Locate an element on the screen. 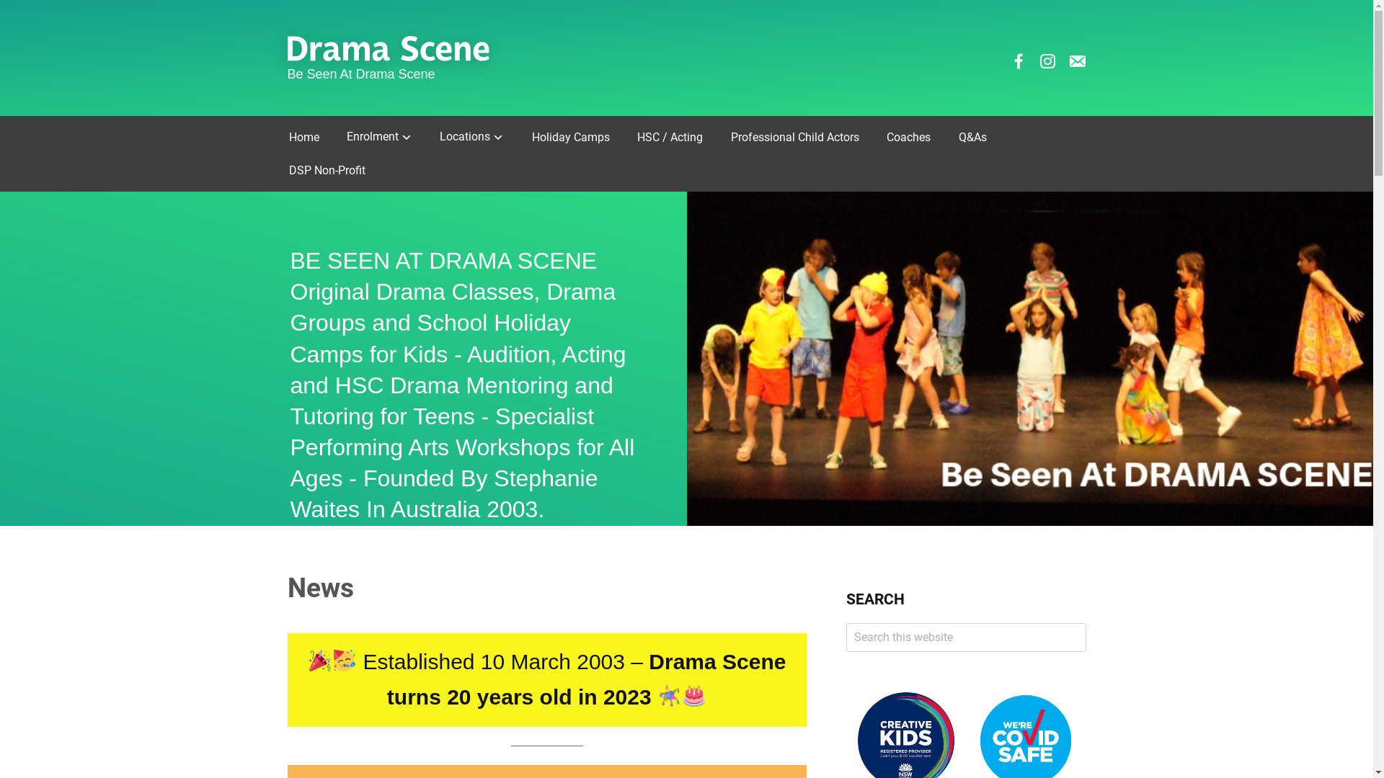 This screenshot has width=1384, height=778. Coaches is located at coordinates (920, 138).